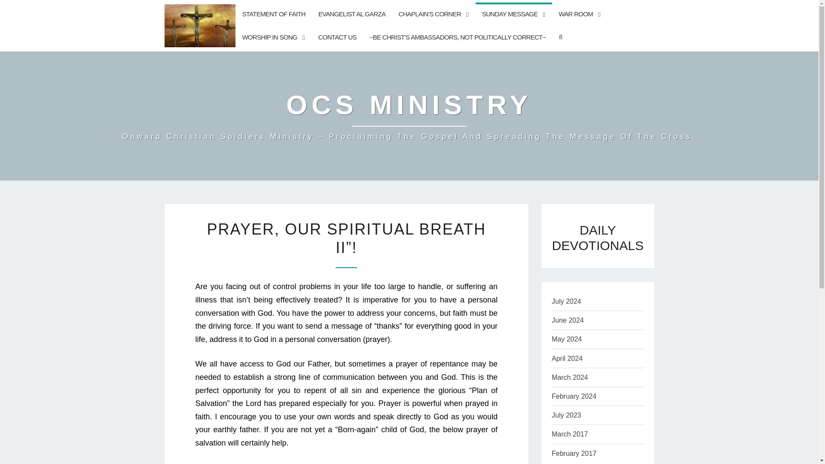 This screenshot has width=825, height=464. I want to click on OCS Ministry, so click(409, 116).